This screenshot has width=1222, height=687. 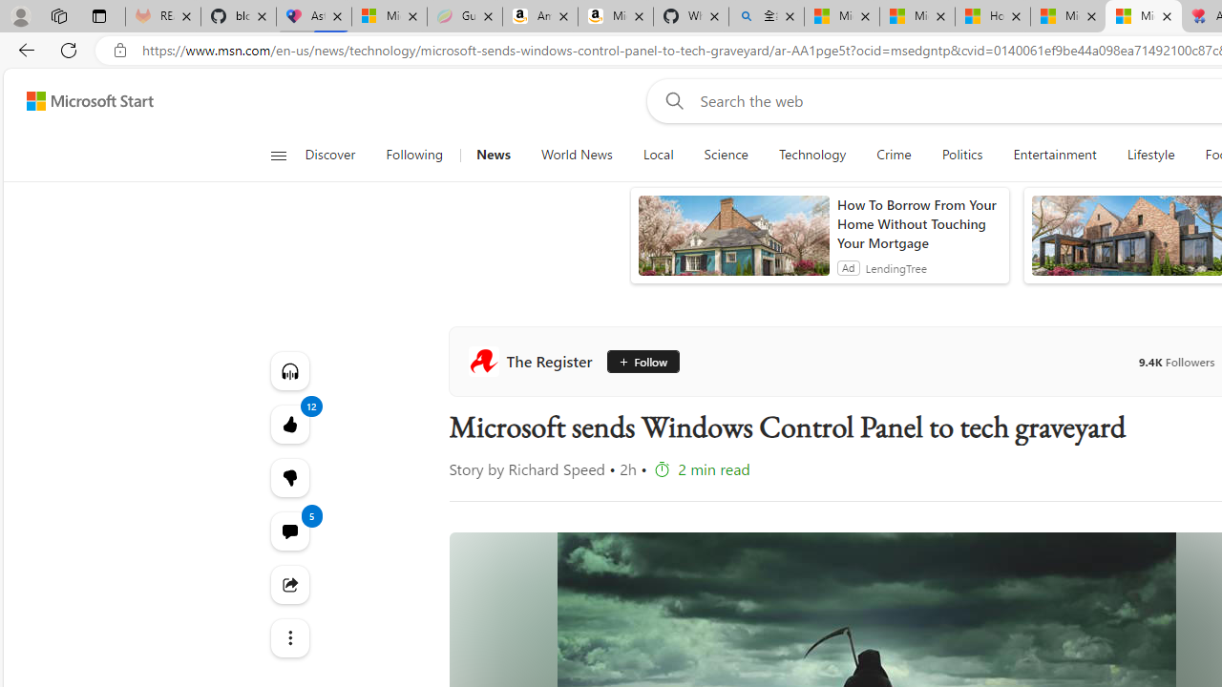 What do you see at coordinates (1054, 155) in the screenshot?
I see `Entertainment` at bounding box center [1054, 155].